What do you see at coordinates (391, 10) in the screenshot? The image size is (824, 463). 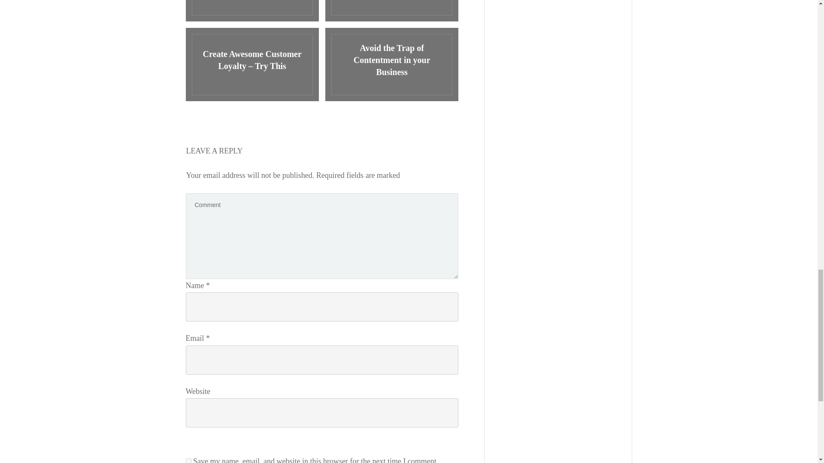 I see `Are you struggling to build a business?` at bounding box center [391, 10].